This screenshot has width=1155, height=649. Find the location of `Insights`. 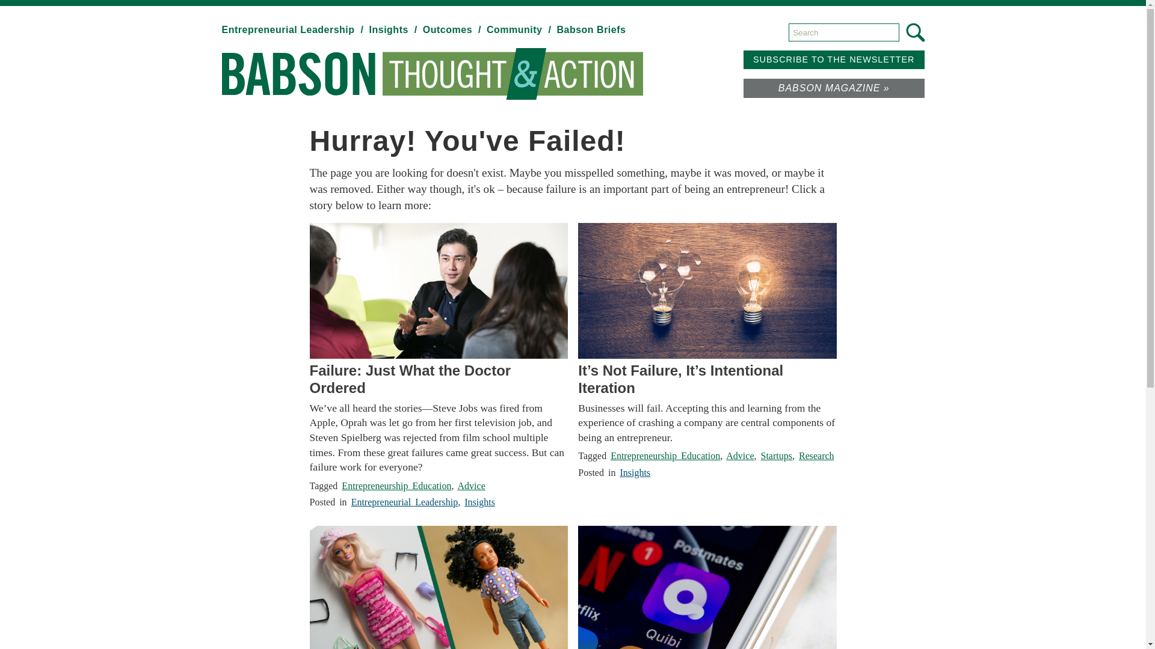

Insights is located at coordinates (395, 30).